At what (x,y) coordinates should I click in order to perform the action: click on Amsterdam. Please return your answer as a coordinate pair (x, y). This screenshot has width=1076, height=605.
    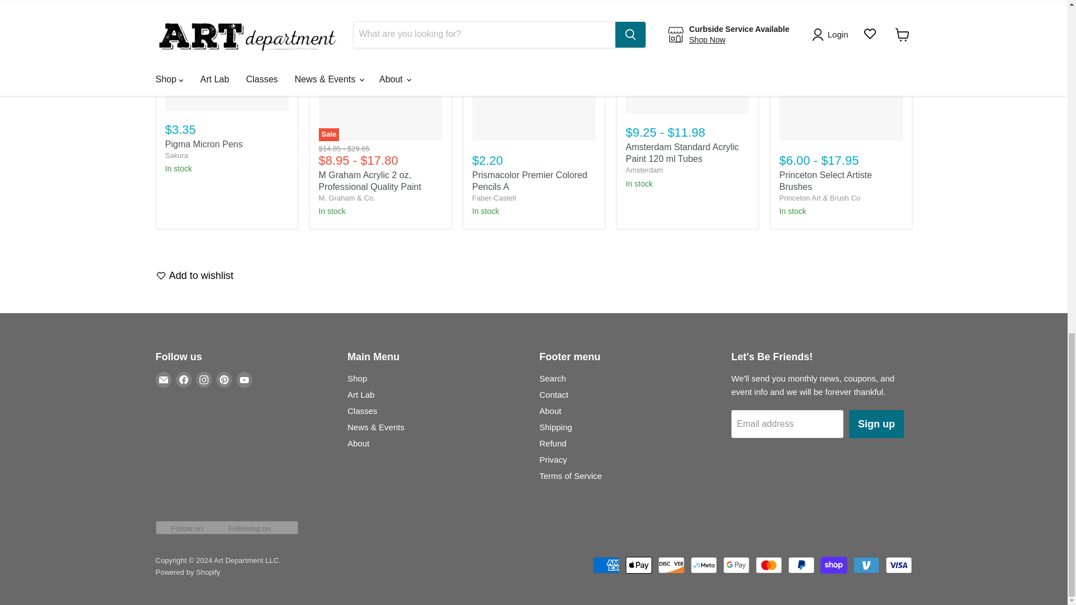
    Looking at the image, I should click on (643, 170).